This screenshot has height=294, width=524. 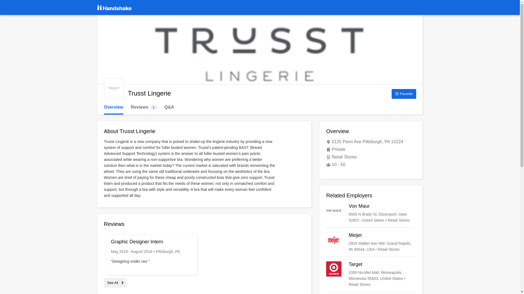 I want to click on Von Maur, so click(x=114, y=88).